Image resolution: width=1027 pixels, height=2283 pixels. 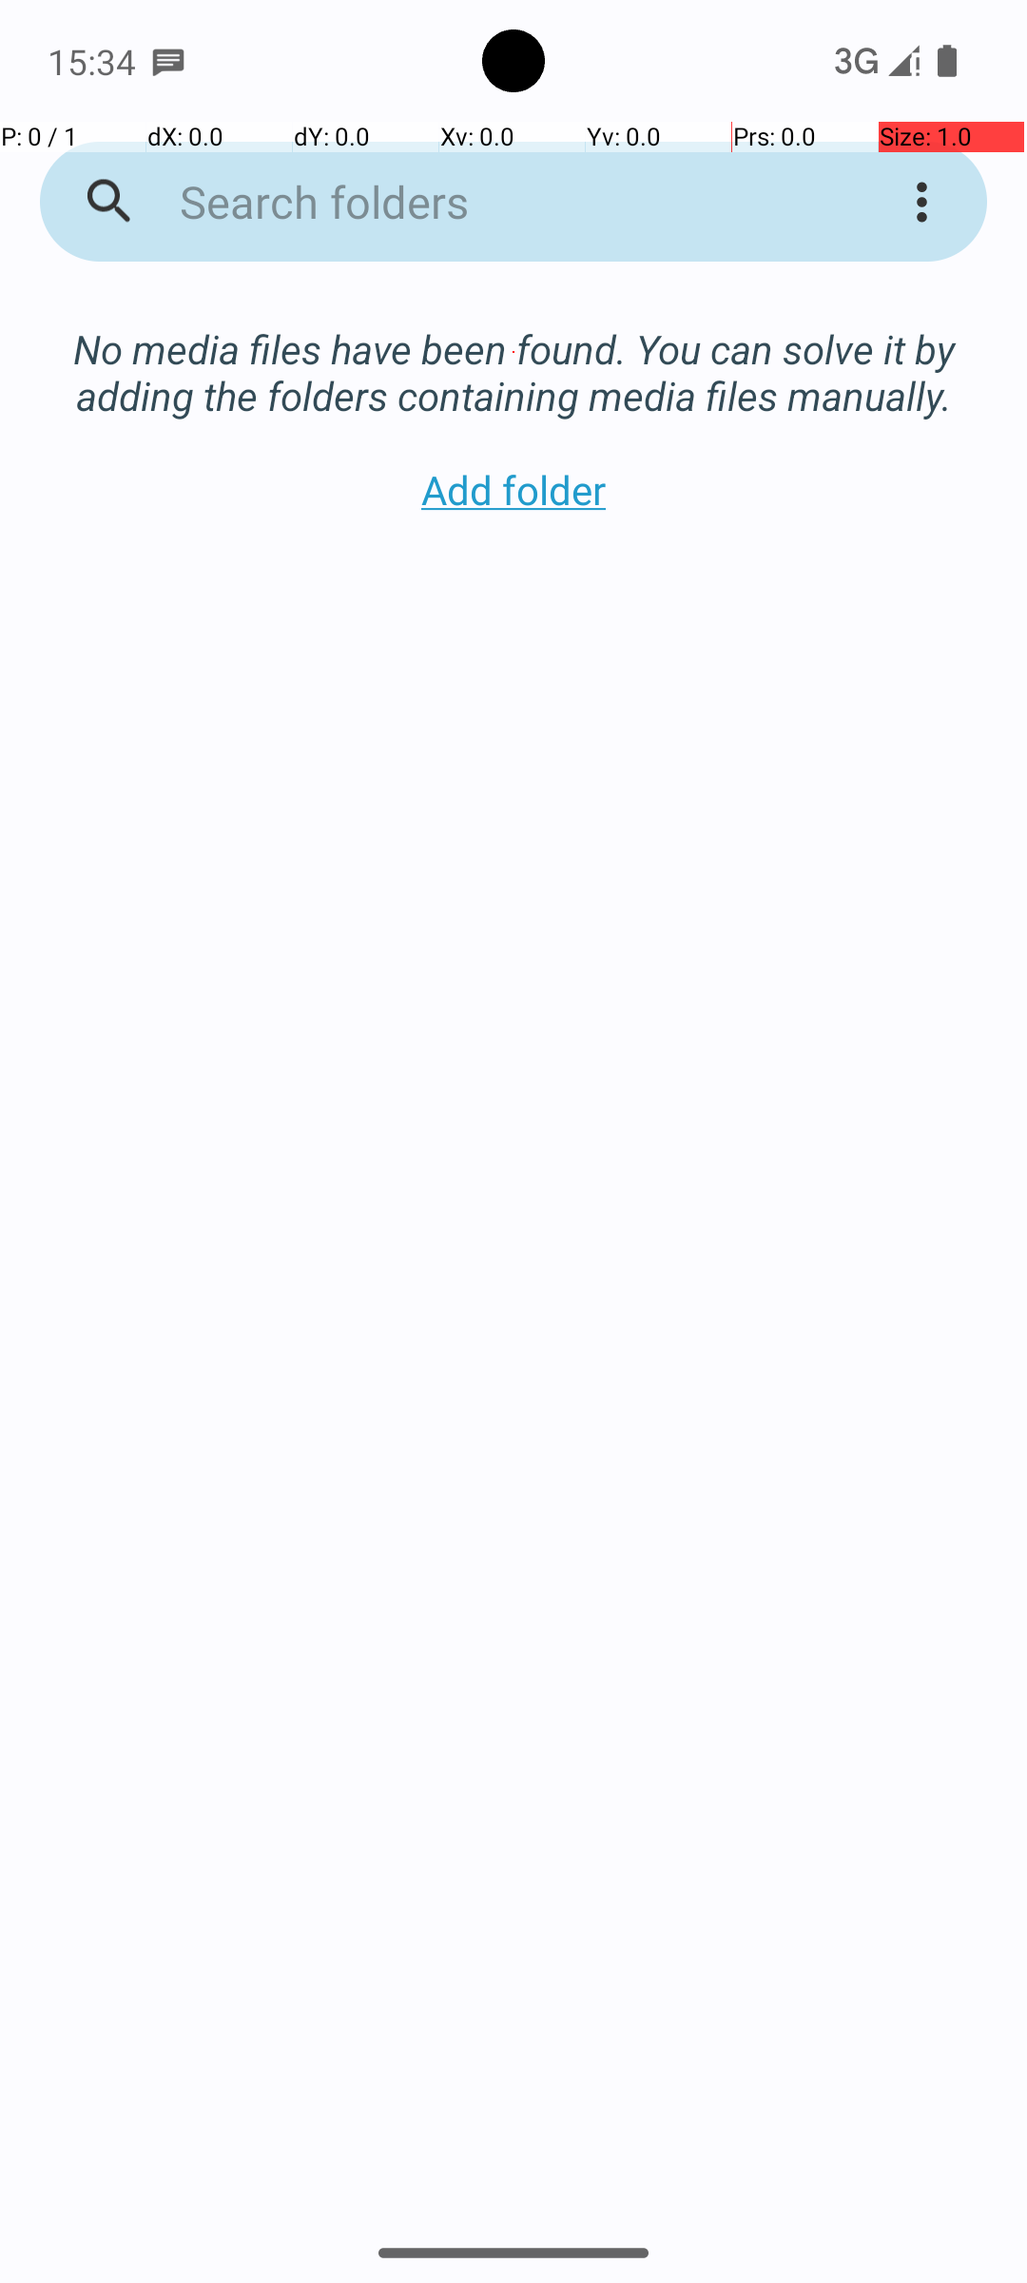 I want to click on Add folder, so click(x=513, y=489).